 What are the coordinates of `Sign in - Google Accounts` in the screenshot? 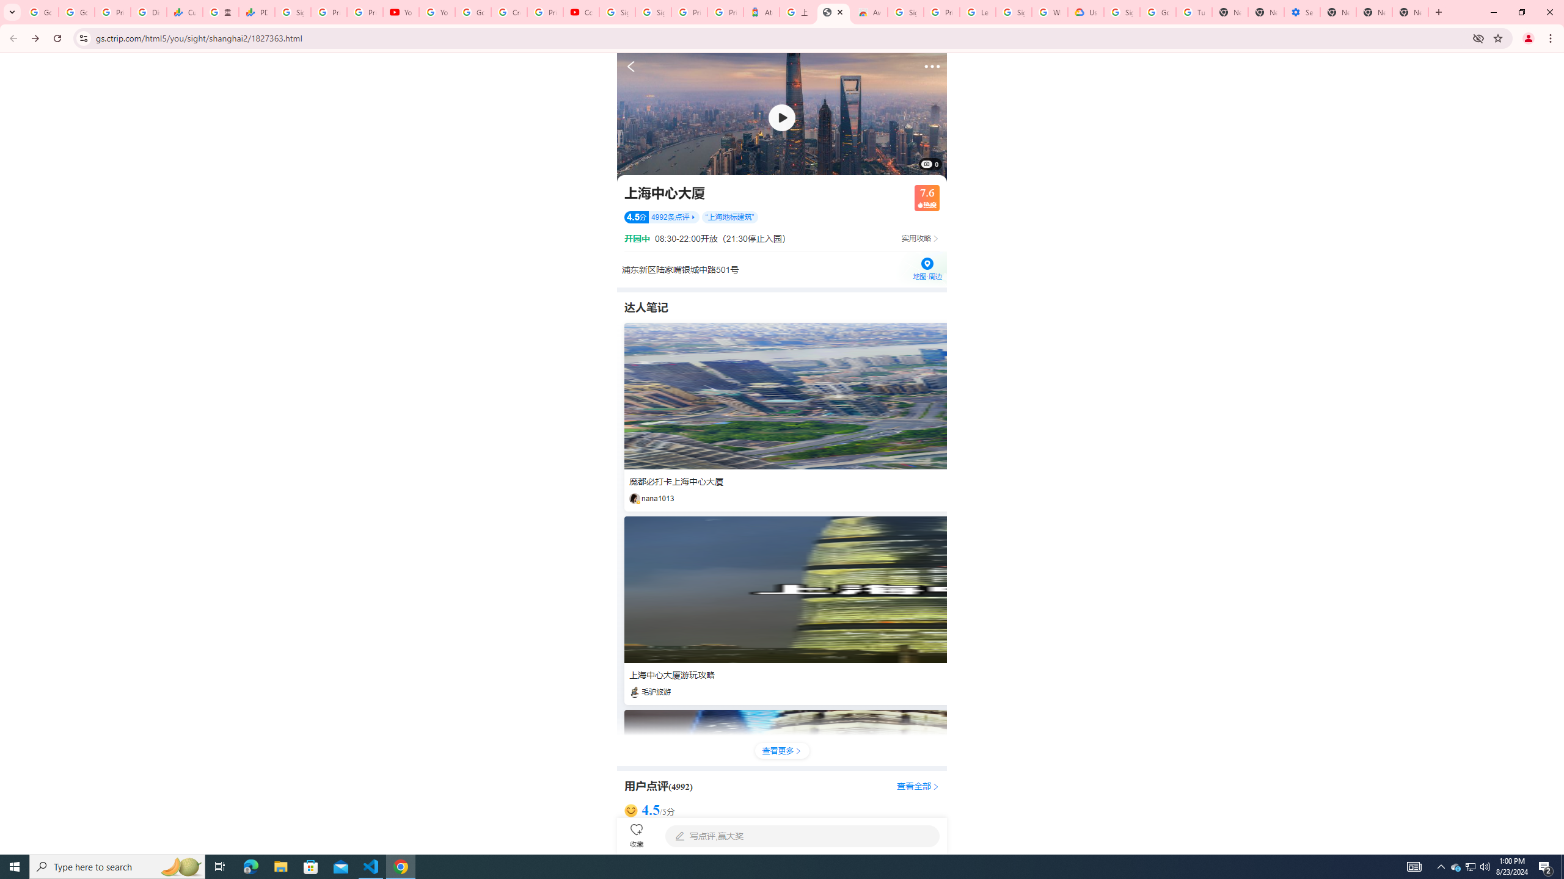 It's located at (617, 12).